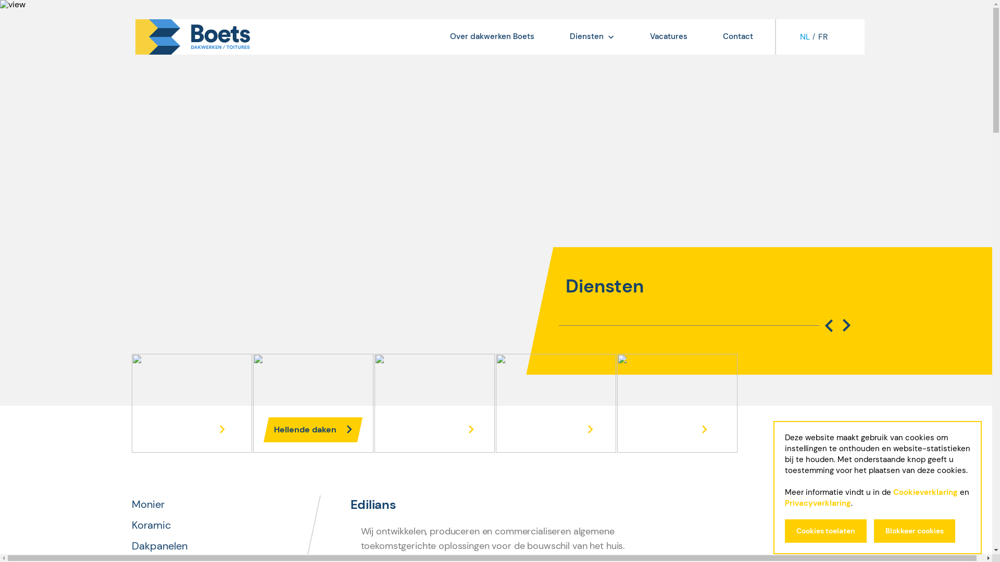 The height and width of the screenshot is (562, 1000). I want to click on Vacatures, so click(669, 36).